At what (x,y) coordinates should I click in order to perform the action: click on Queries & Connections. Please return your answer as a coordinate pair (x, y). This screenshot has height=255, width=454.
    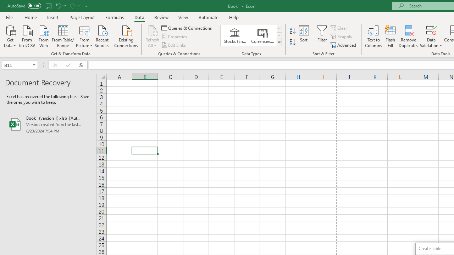
    Looking at the image, I should click on (187, 28).